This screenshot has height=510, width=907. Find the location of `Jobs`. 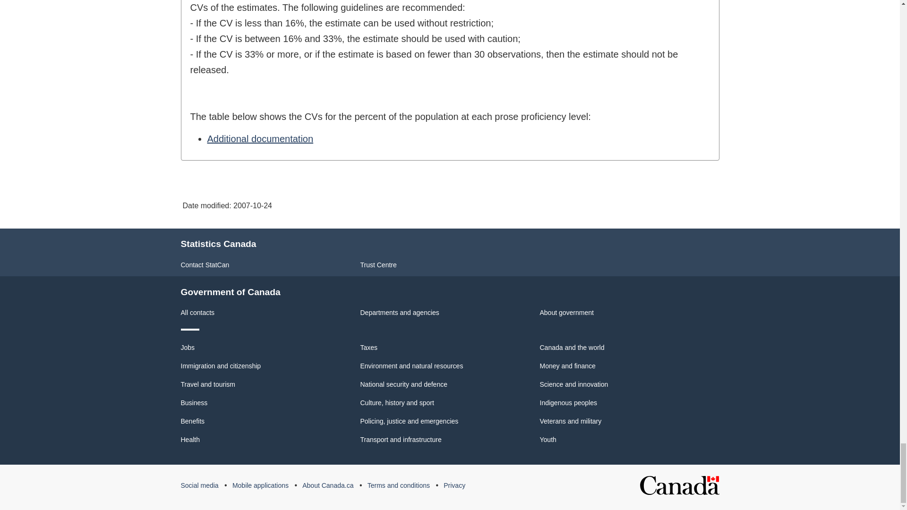

Jobs is located at coordinates (188, 348).